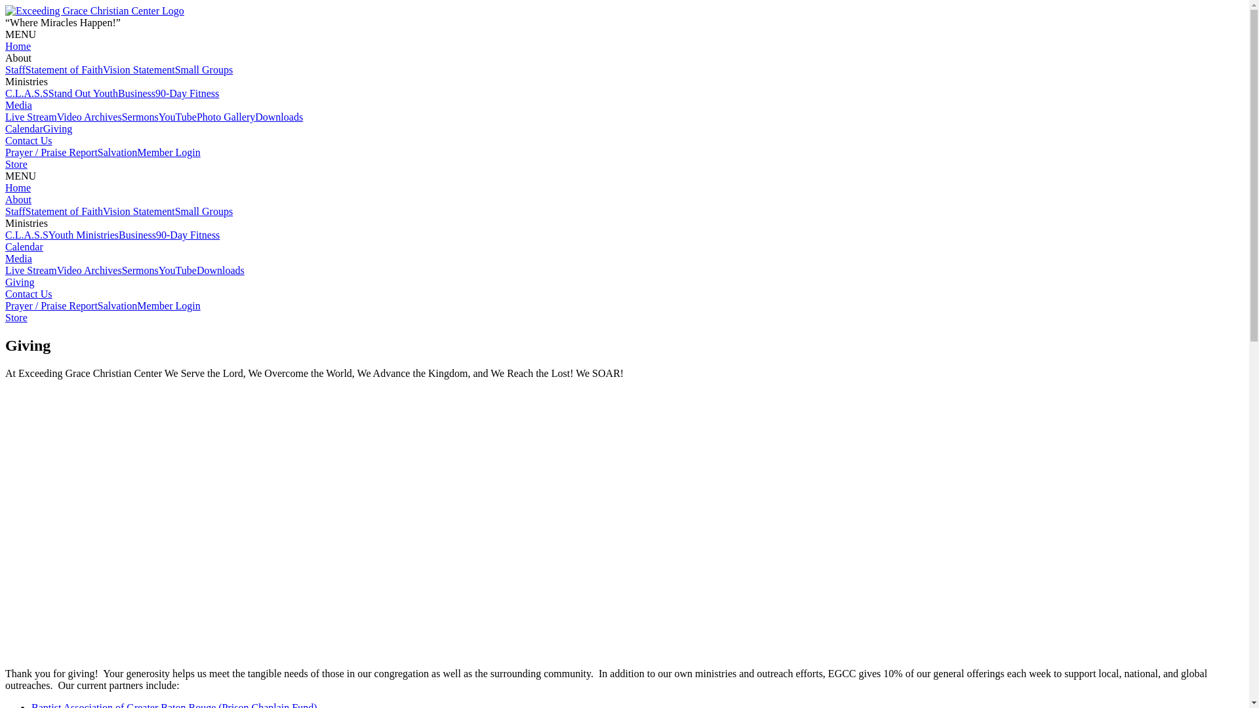 This screenshot has width=1259, height=708. Describe the element at coordinates (18, 187) in the screenshot. I see `Home` at that location.